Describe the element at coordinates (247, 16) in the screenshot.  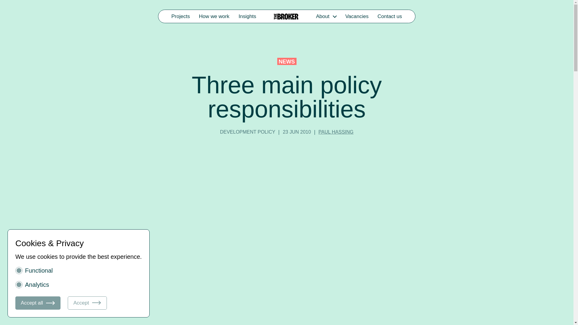
I see `Insights` at that location.